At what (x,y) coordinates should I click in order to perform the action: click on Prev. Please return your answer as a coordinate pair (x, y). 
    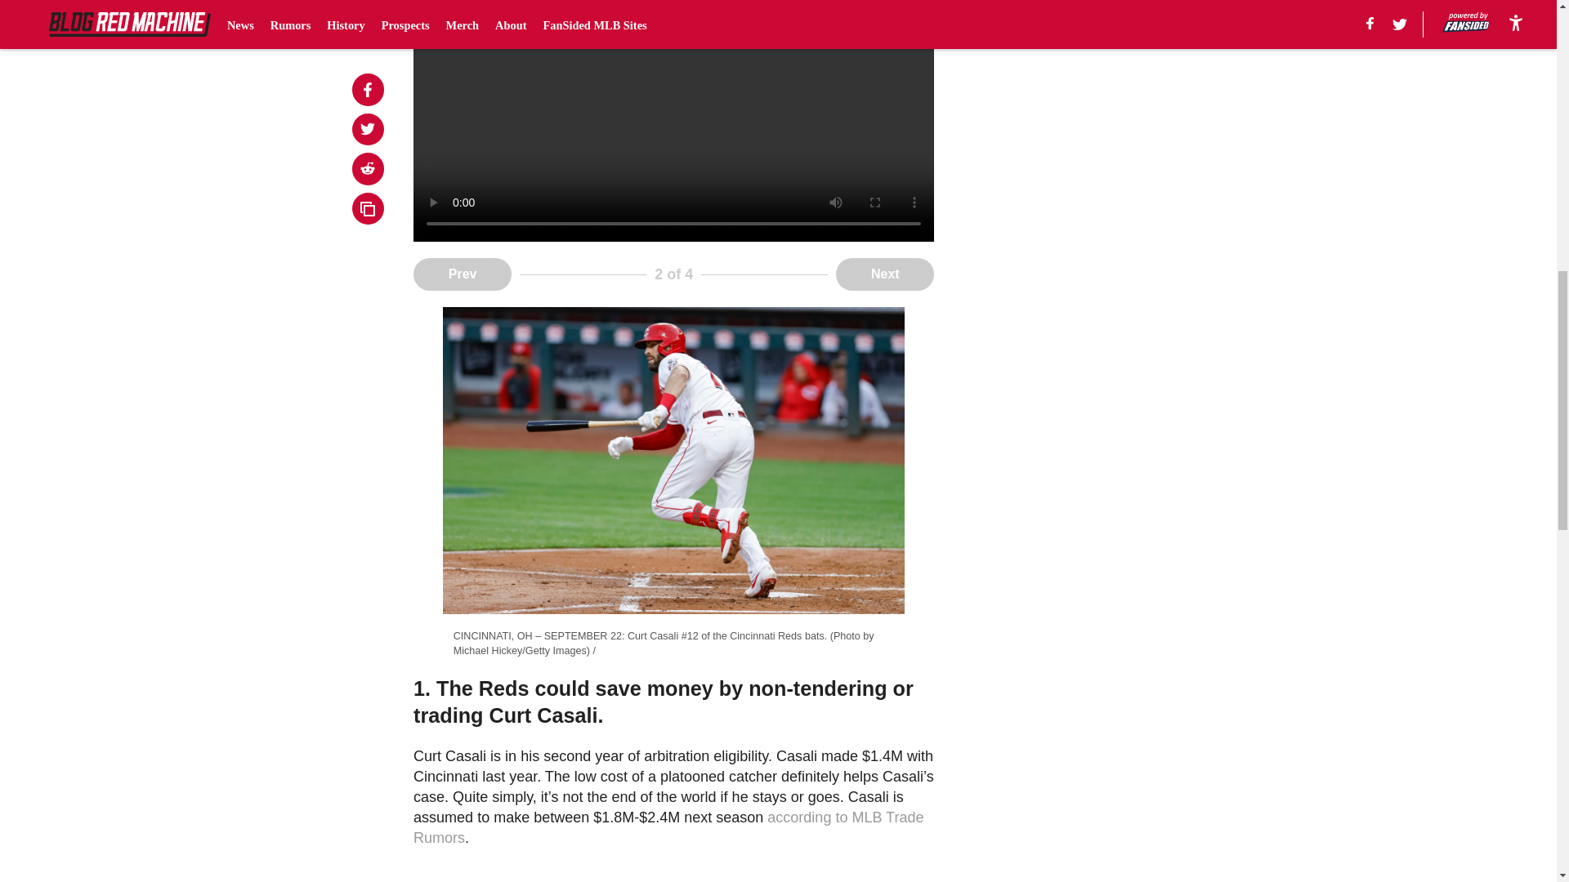
    Looking at the image, I should click on (463, 274).